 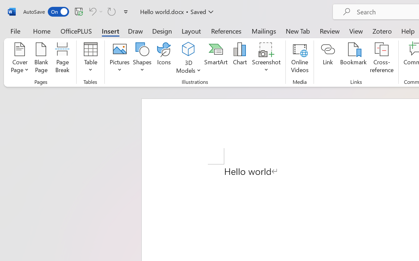 What do you see at coordinates (46, 12) in the screenshot?
I see `AutoSave` at bounding box center [46, 12].